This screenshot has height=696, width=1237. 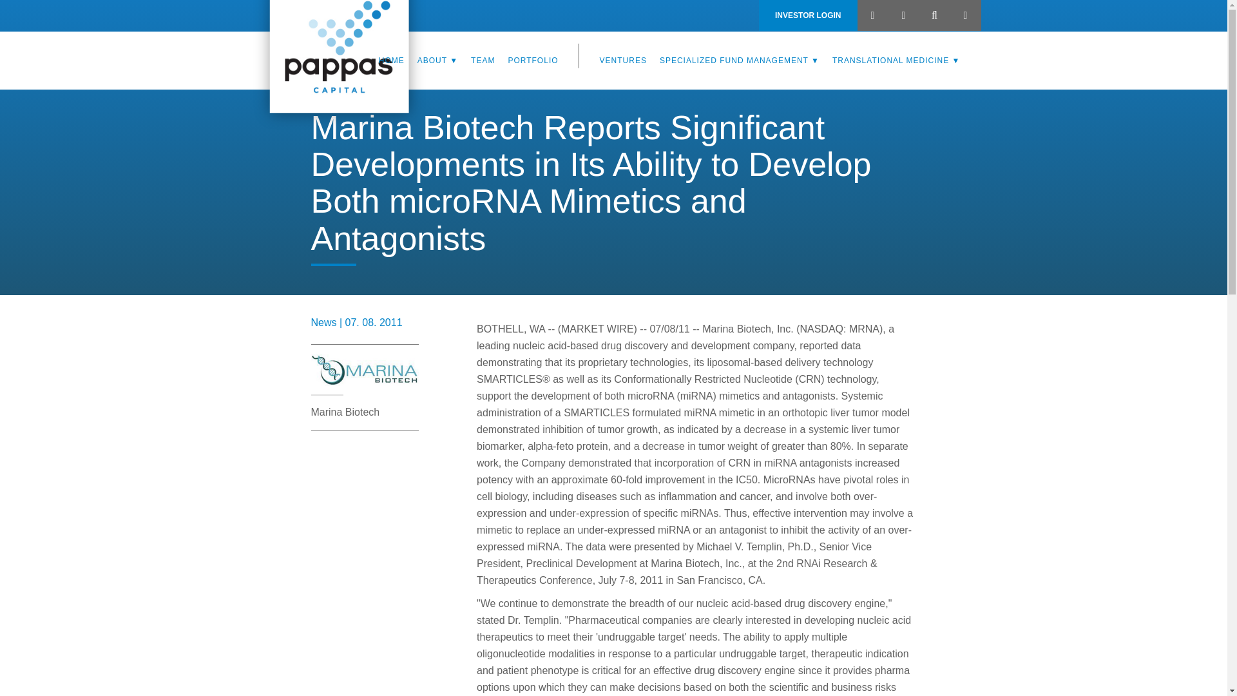 I want to click on INVESTOR LOGIN, so click(x=808, y=15).